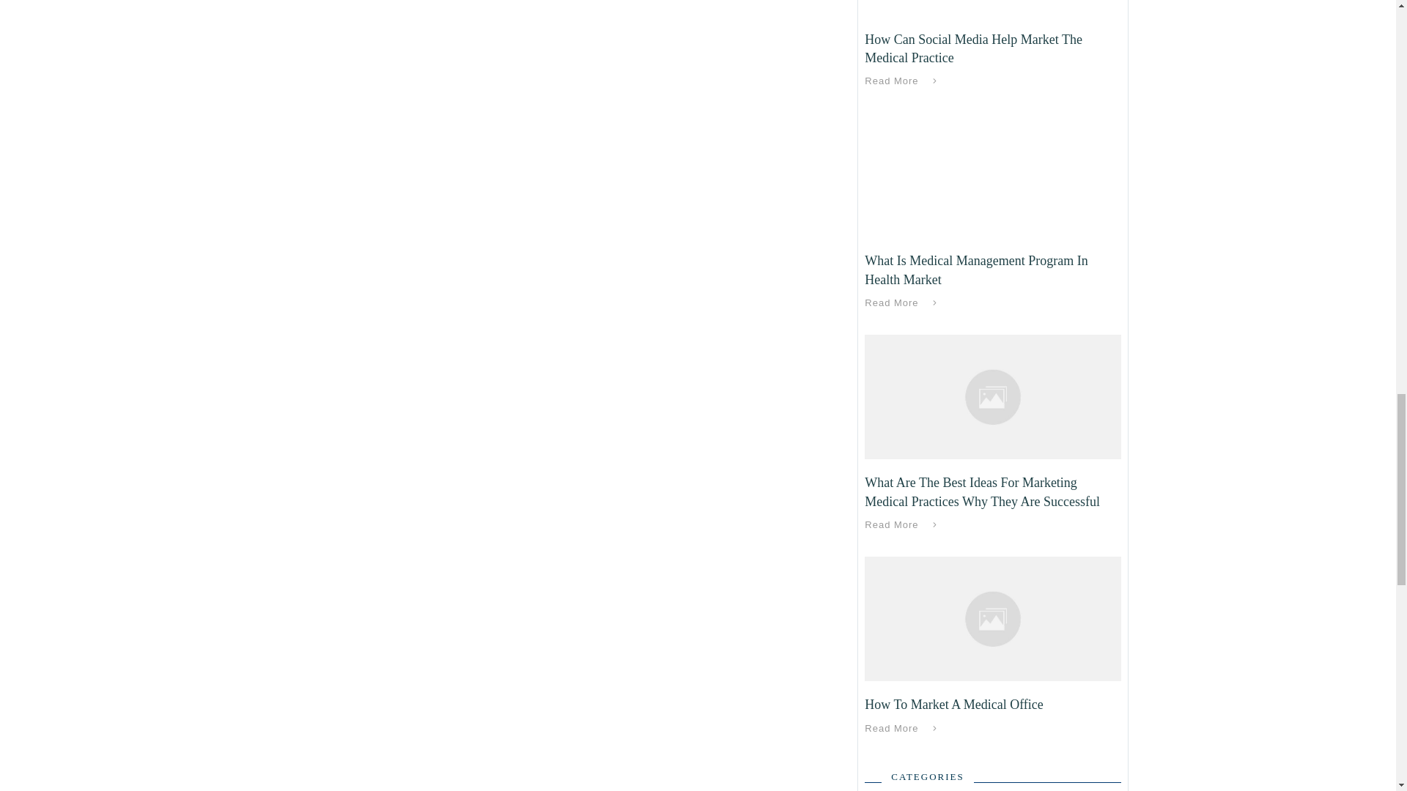  I want to click on How Can Social Media Help Market The Medical Practice, so click(973, 48).